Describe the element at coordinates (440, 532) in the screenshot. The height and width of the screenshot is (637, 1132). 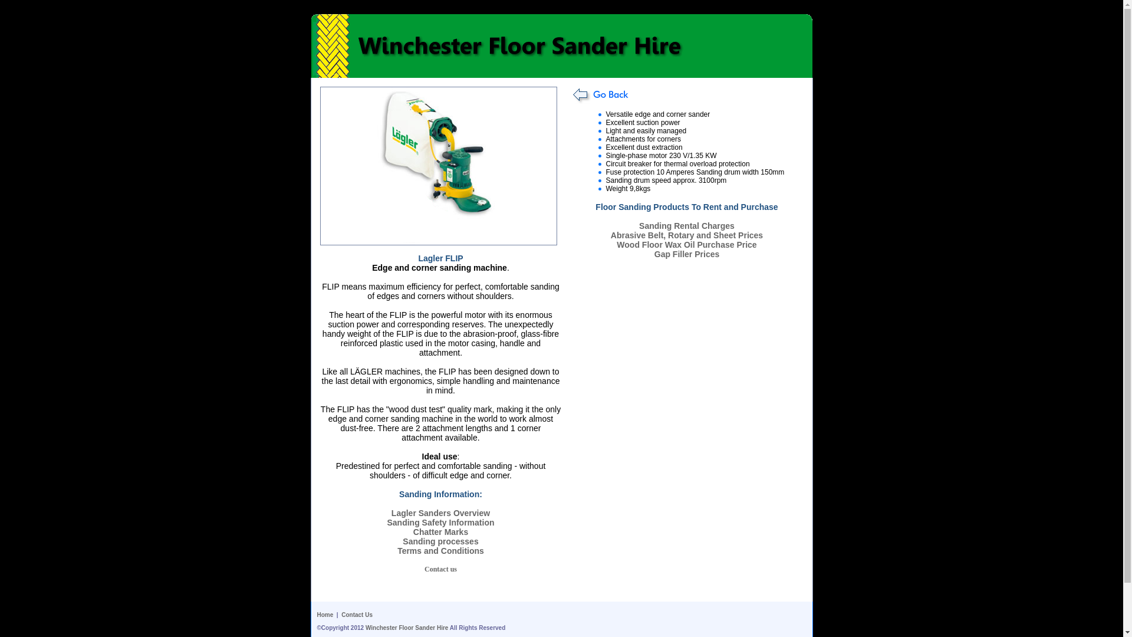
I see `Sanding wood floors chatter marks` at that location.